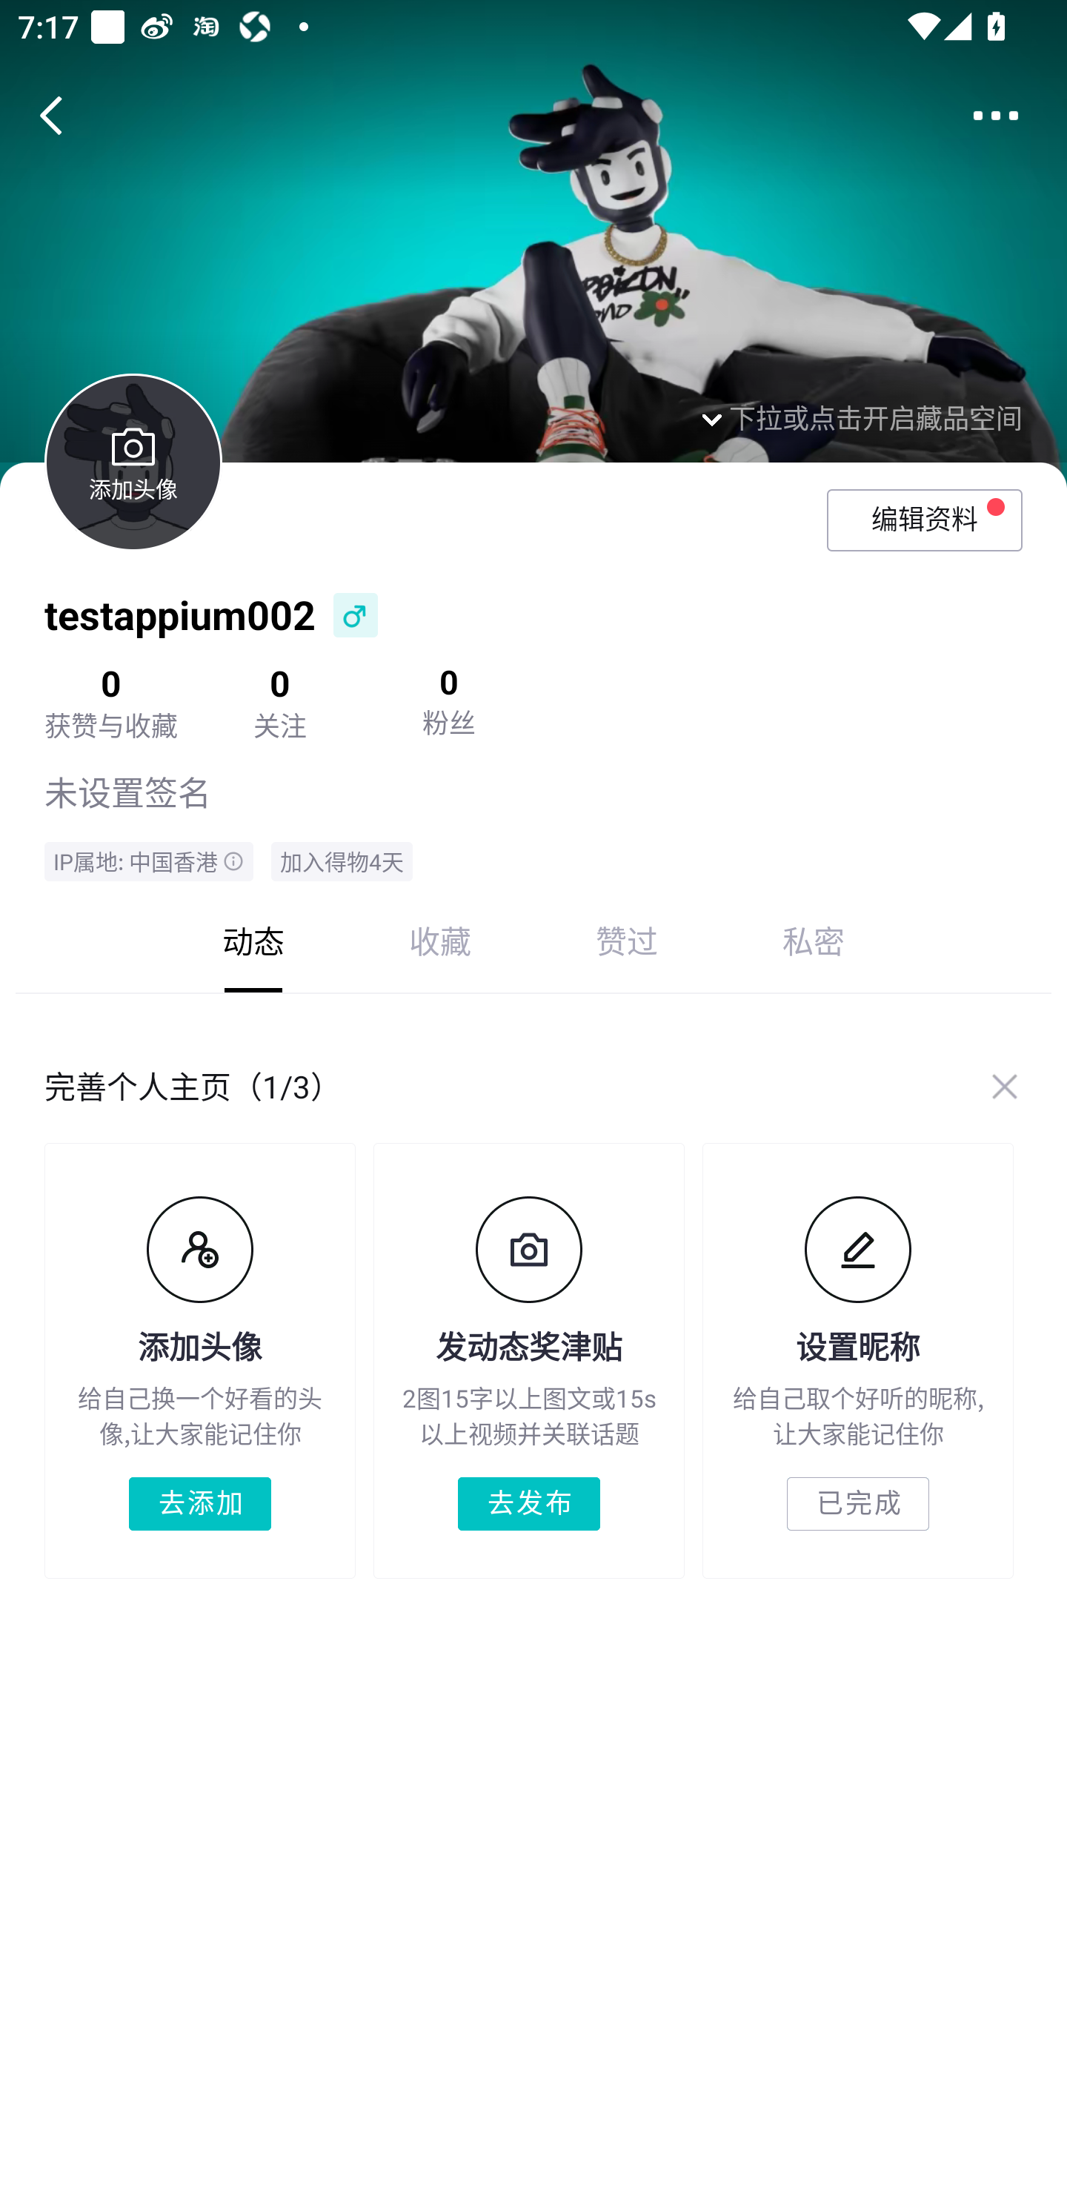 Image resolution: width=1067 pixels, height=2194 pixels. What do you see at coordinates (449, 681) in the screenshot?
I see `0` at bounding box center [449, 681].